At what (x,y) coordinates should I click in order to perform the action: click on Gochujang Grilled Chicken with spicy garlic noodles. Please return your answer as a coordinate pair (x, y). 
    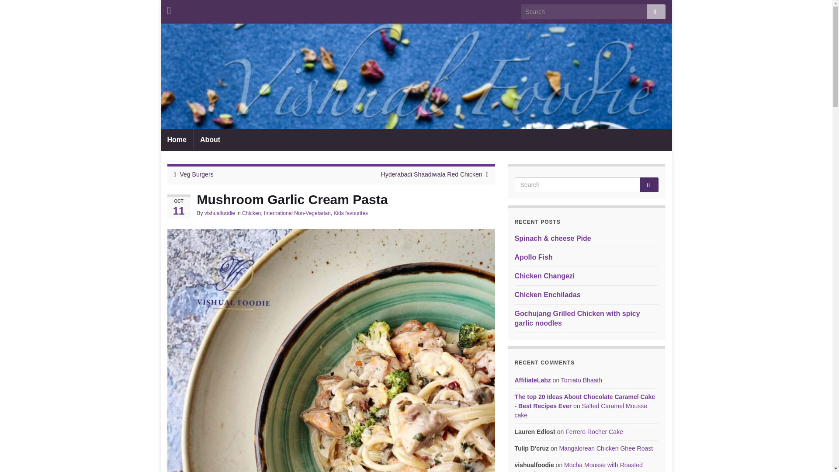
    Looking at the image, I should click on (577, 318).